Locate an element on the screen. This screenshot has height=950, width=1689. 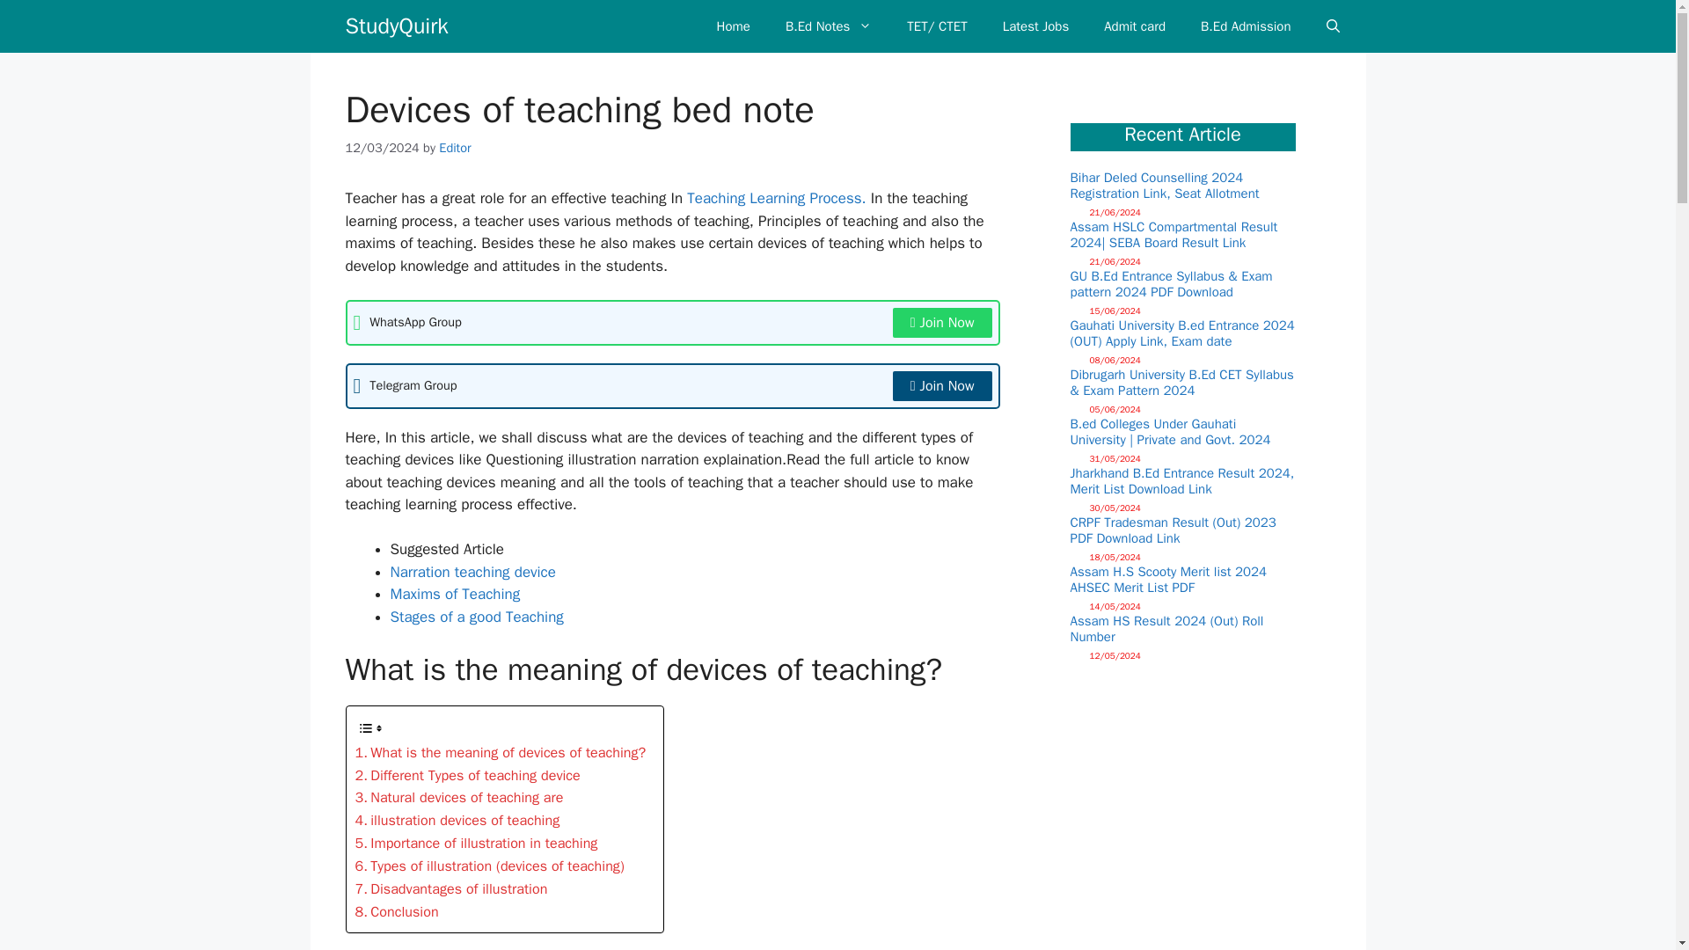
Natural devices of teaching are is located at coordinates (459, 798).